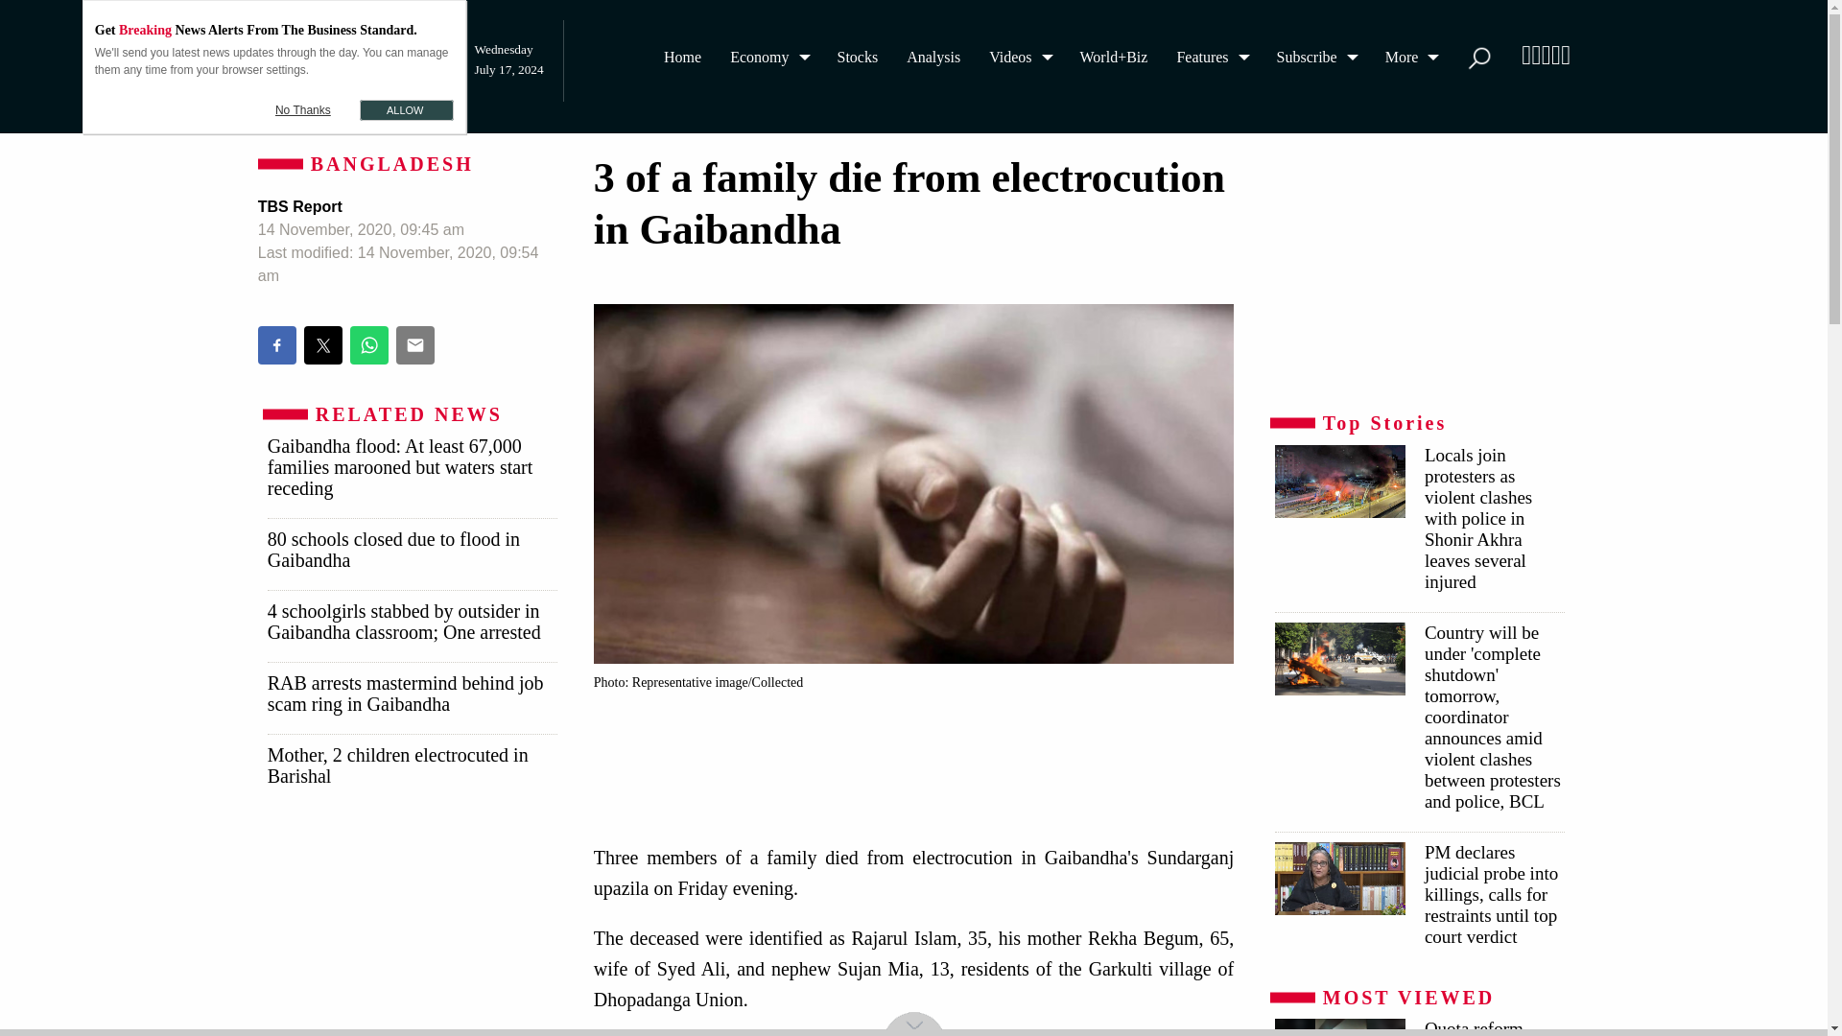 The height and width of the screenshot is (1036, 1842). I want to click on 3rd party ad content, so click(1418, 272).